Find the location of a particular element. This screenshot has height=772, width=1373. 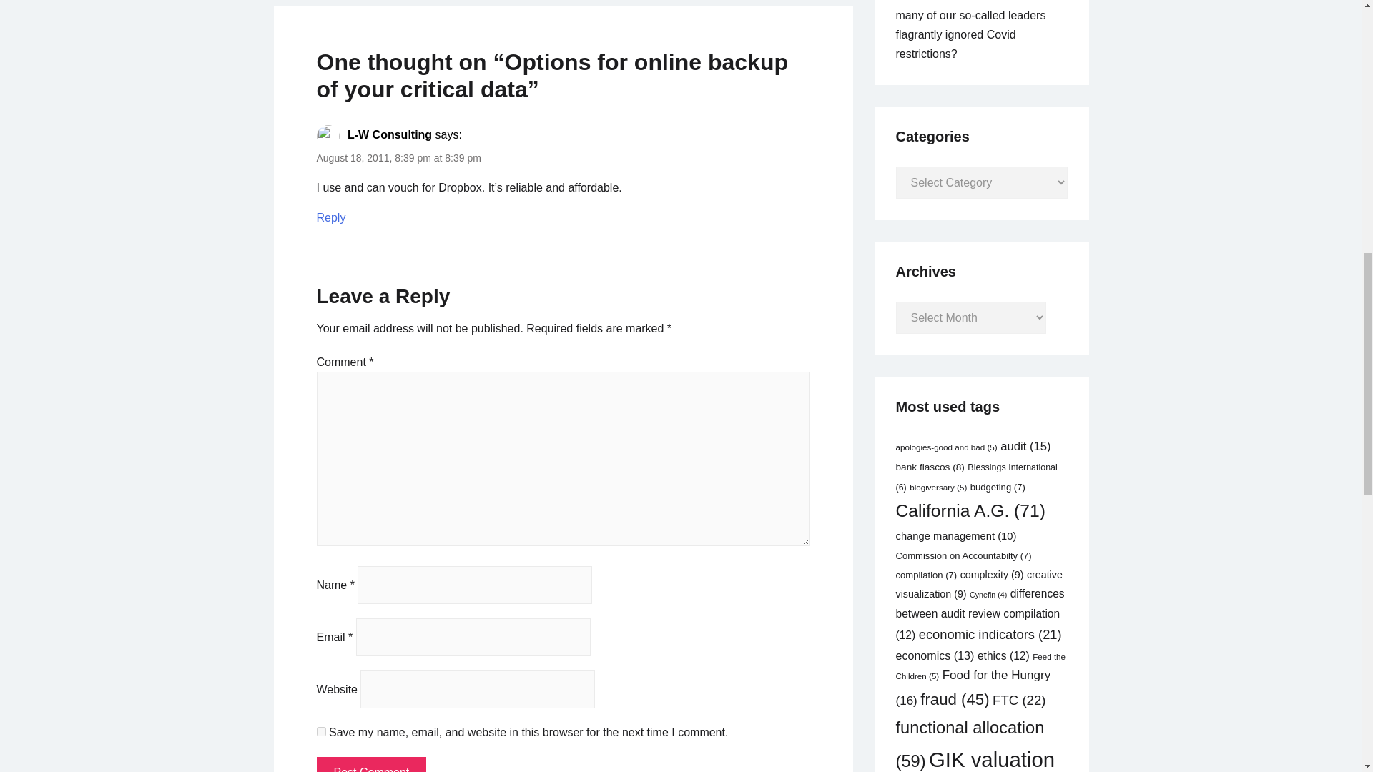

Reply is located at coordinates (330, 219).